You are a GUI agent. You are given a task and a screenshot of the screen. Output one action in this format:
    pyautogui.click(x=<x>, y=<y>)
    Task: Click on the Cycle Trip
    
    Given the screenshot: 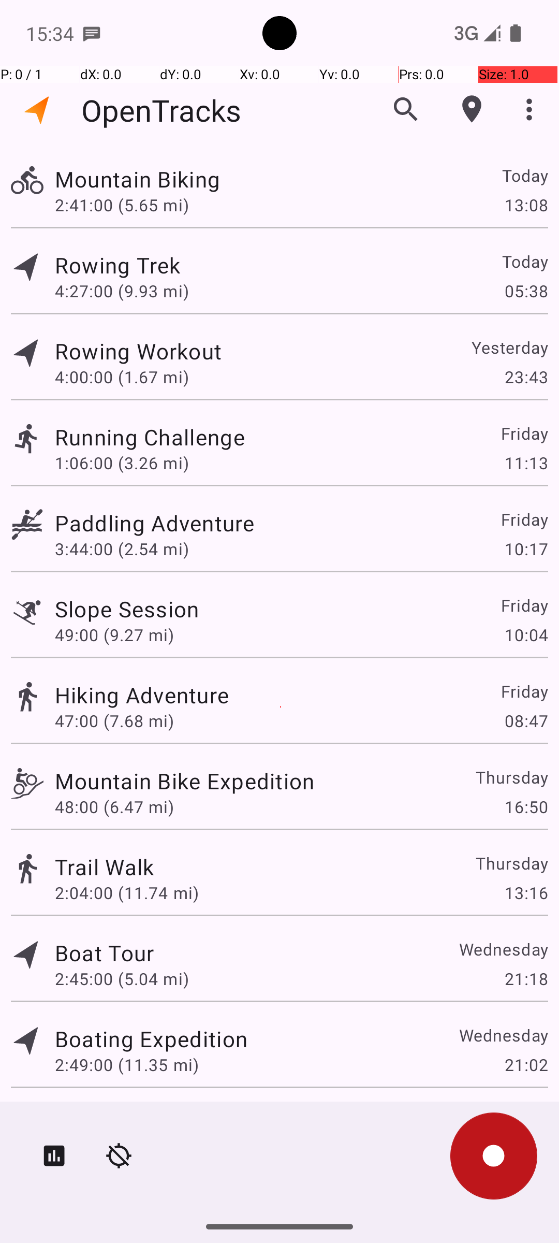 What is the action you would take?
    pyautogui.click(x=105, y=1117)
    